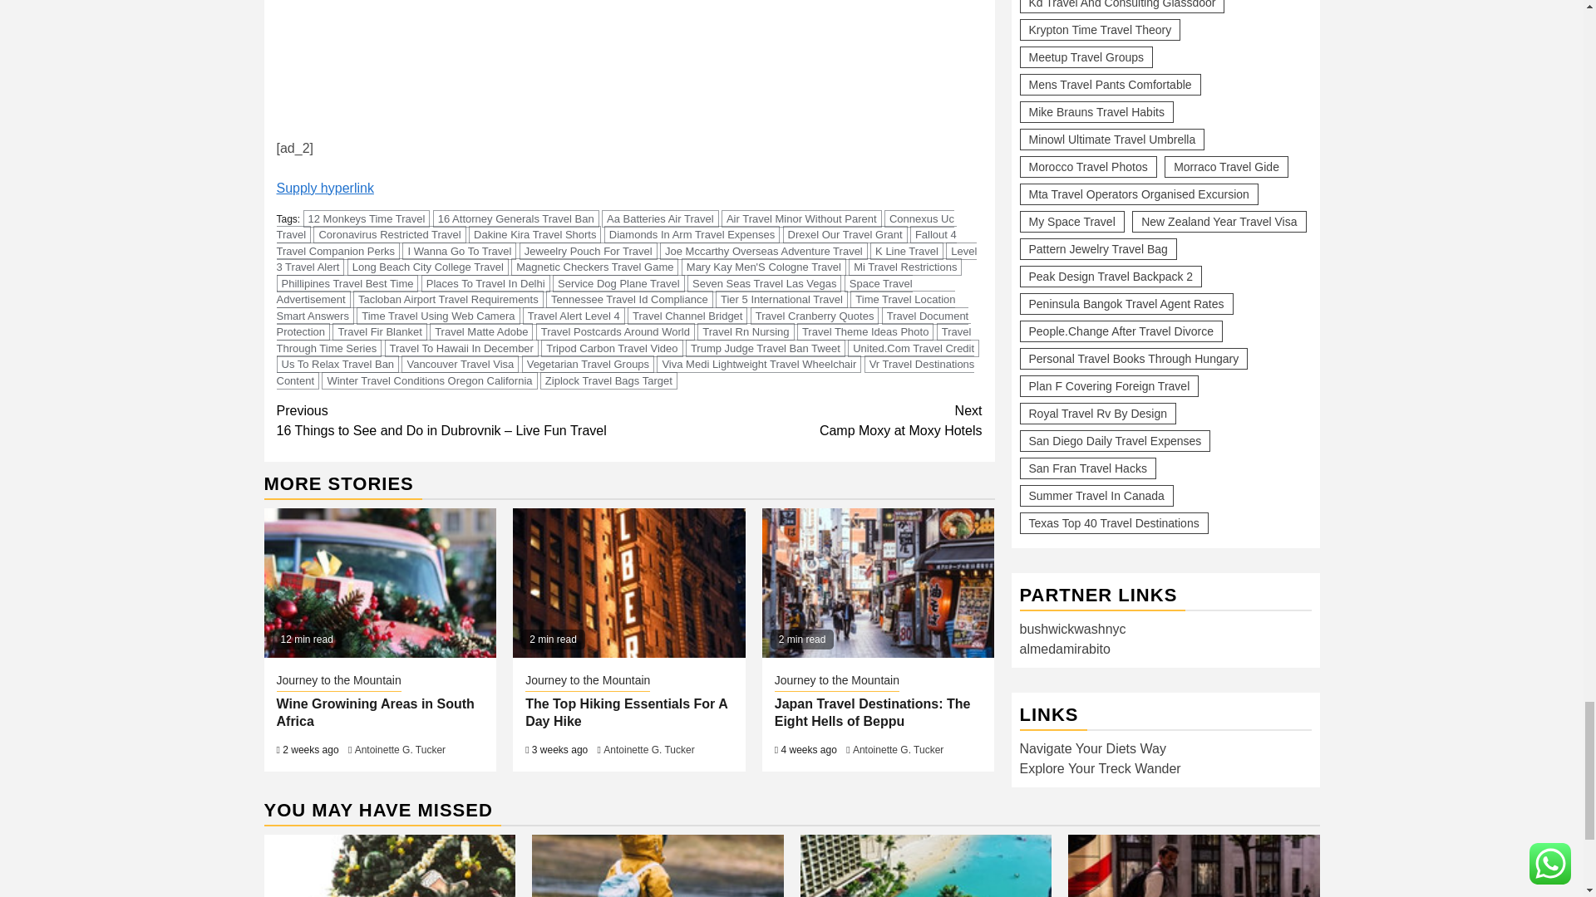 Image resolution: width=1596 pixels, height=897 pixels. What do you see at coordinates (628, 583) in the screenshot?
I see `The Top Hiking Essentials For A Day Hike` at bounding box center [628, 583].